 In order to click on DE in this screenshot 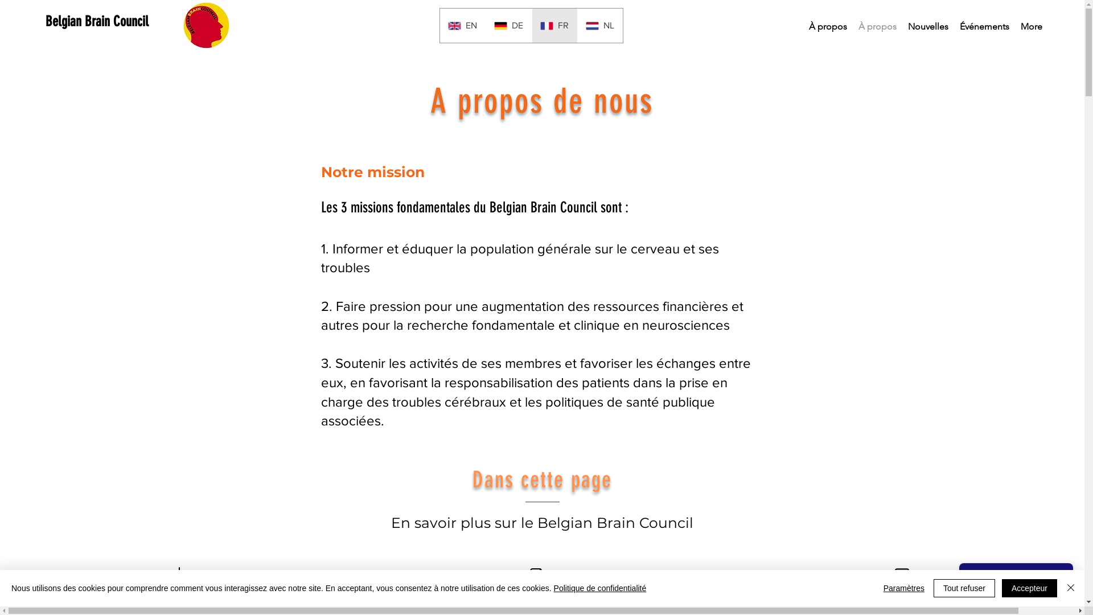, I will do `click(508, 26)`.